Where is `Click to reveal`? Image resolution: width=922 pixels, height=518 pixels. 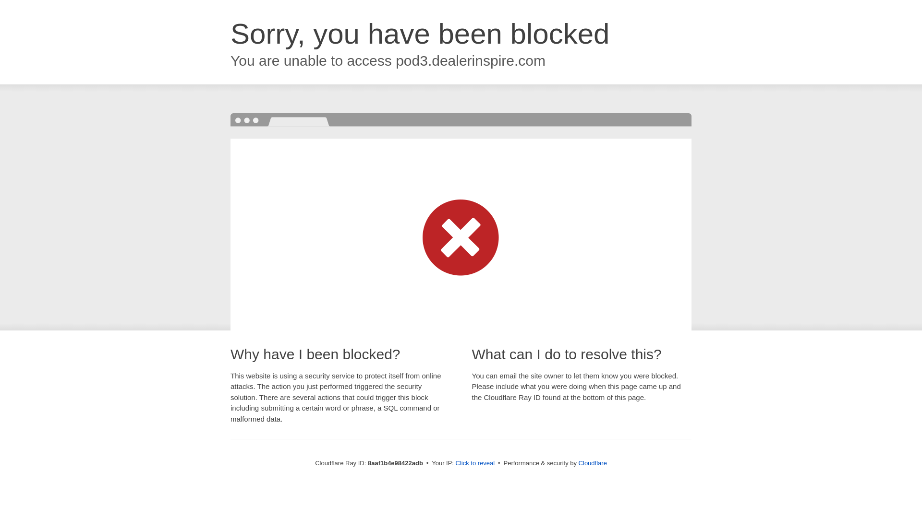
Click to reveal is located at coordinates (475, 463).